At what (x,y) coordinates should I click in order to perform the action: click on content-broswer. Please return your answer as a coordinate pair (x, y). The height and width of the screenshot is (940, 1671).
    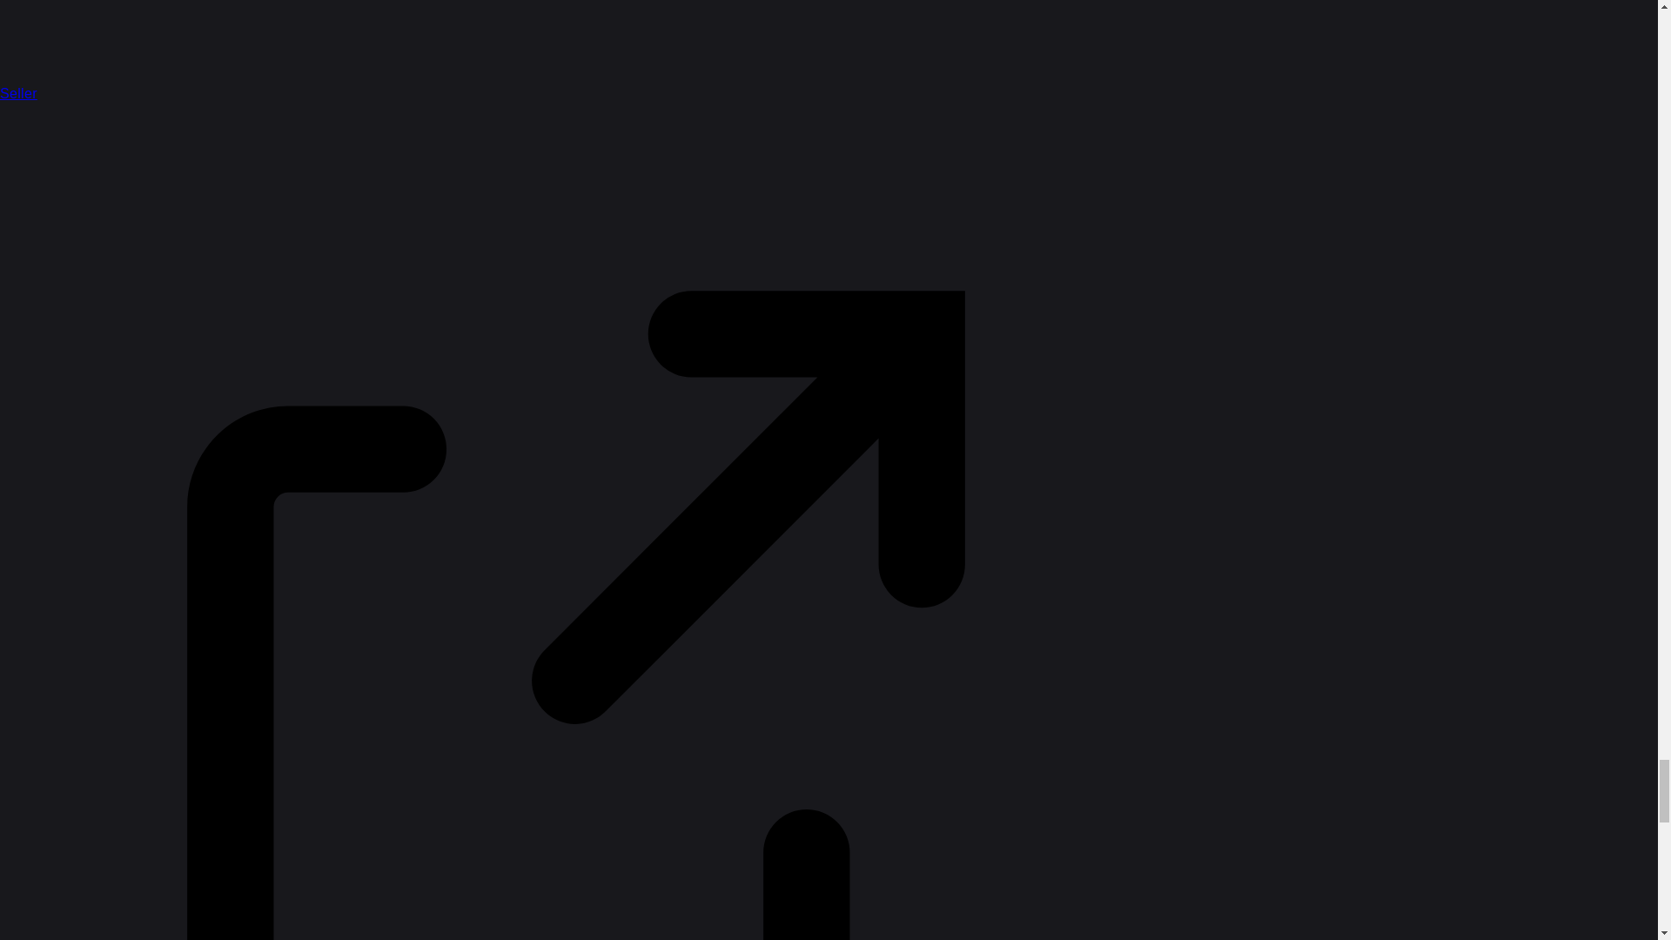
    Looking at the image, I should click on (1054, 228).